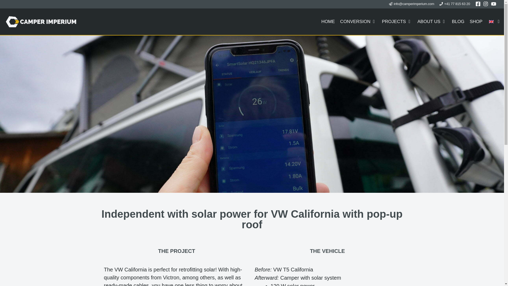  I want to click on ABOUT US, so click(432, 22).